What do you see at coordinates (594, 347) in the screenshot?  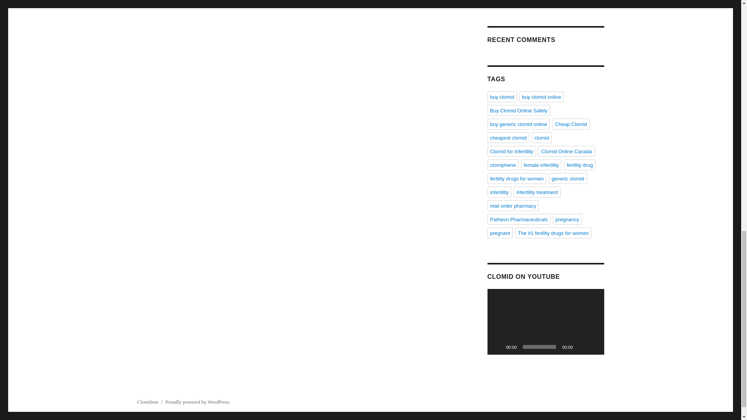 I see `Fullscreen` at bounding box center [594, 347].